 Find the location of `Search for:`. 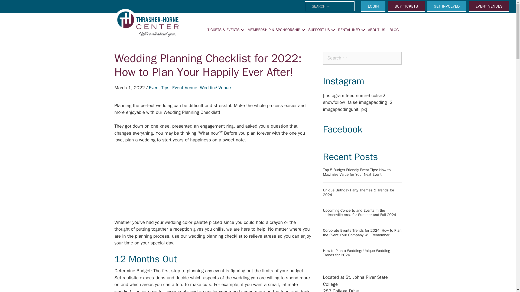

Search for: is located at coordinates (330, 6).